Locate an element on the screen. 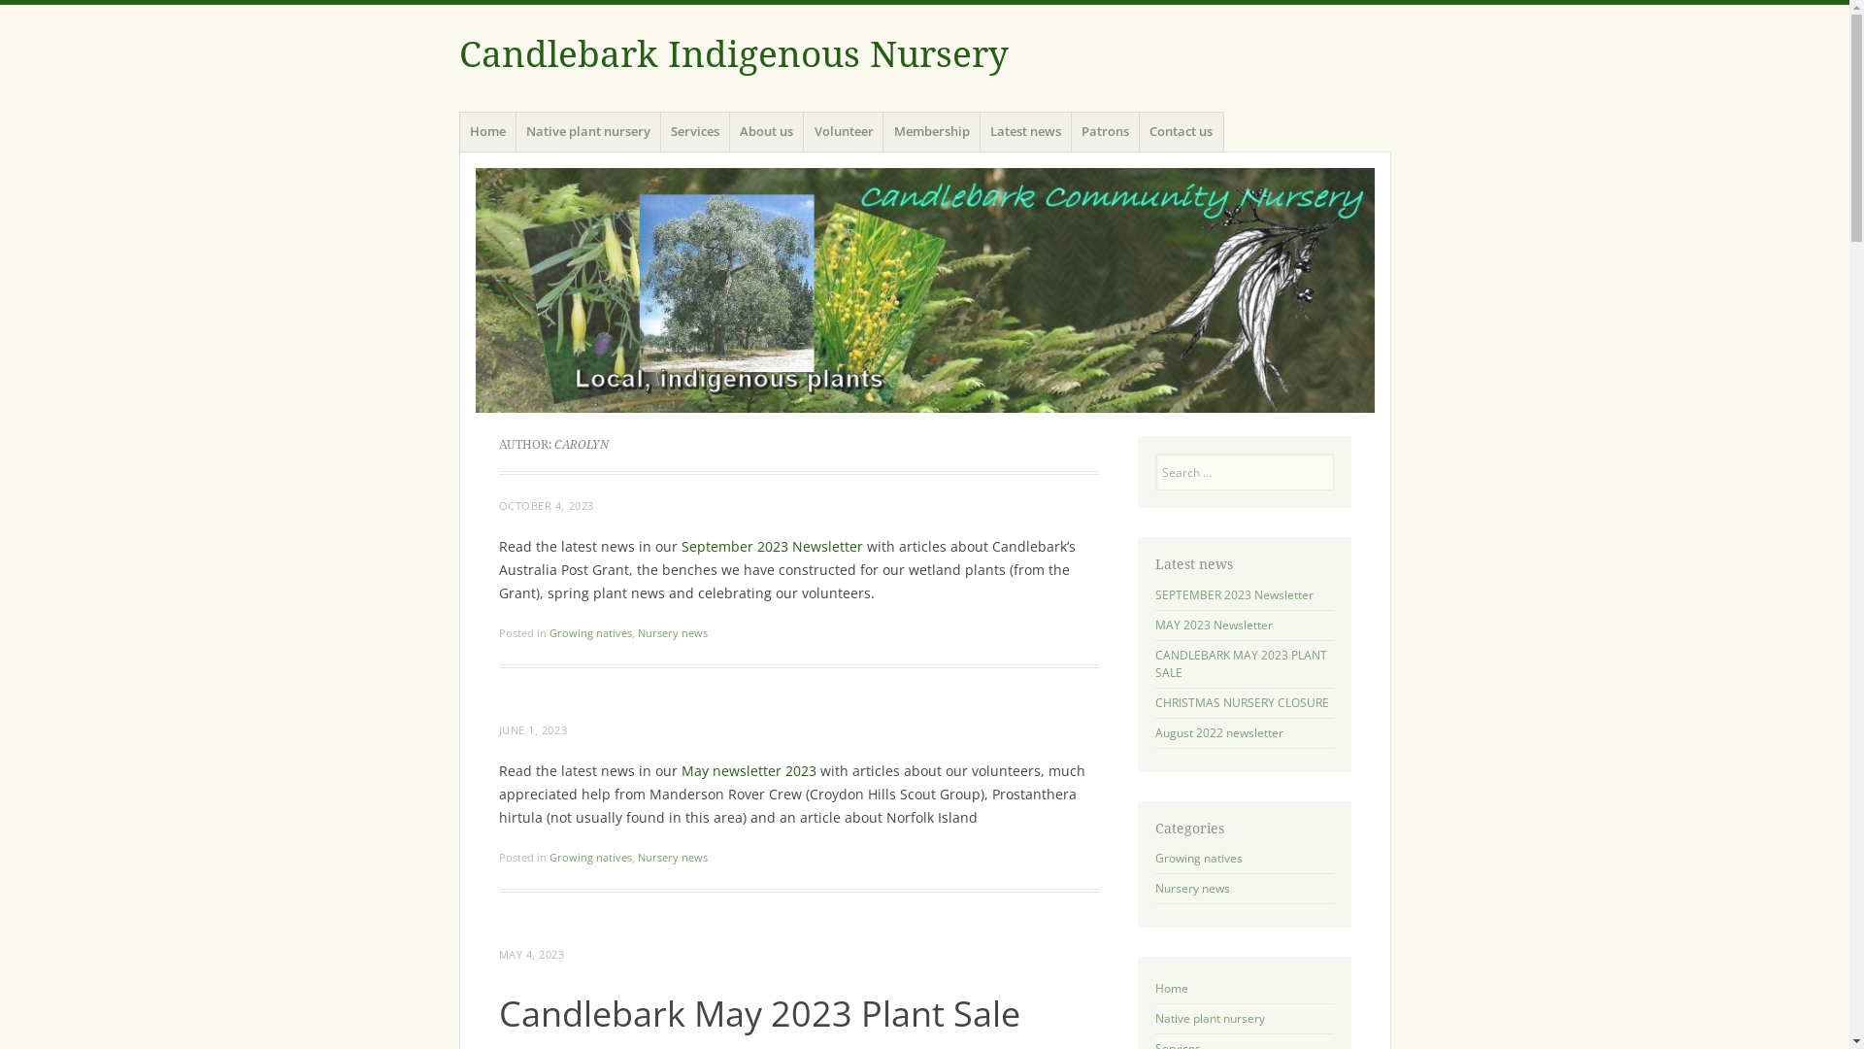  Candlebark Indigenous Nursery is located at coordinates (733, 54).